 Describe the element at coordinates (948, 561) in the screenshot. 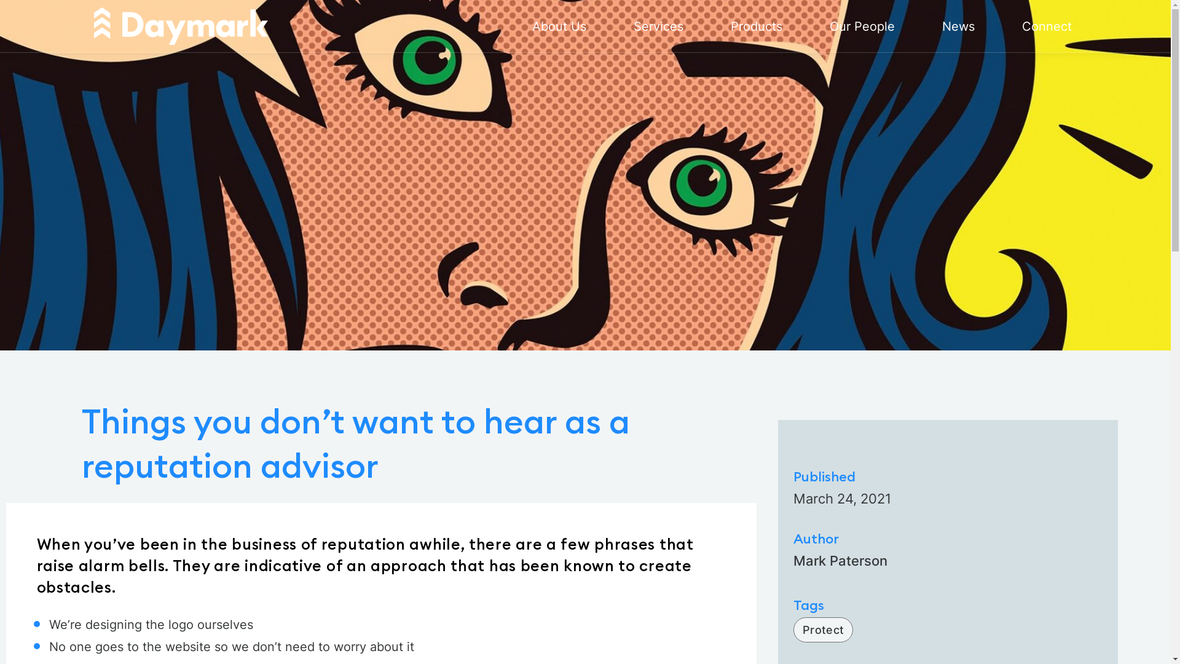

I see `Mark Paterson` at that location.